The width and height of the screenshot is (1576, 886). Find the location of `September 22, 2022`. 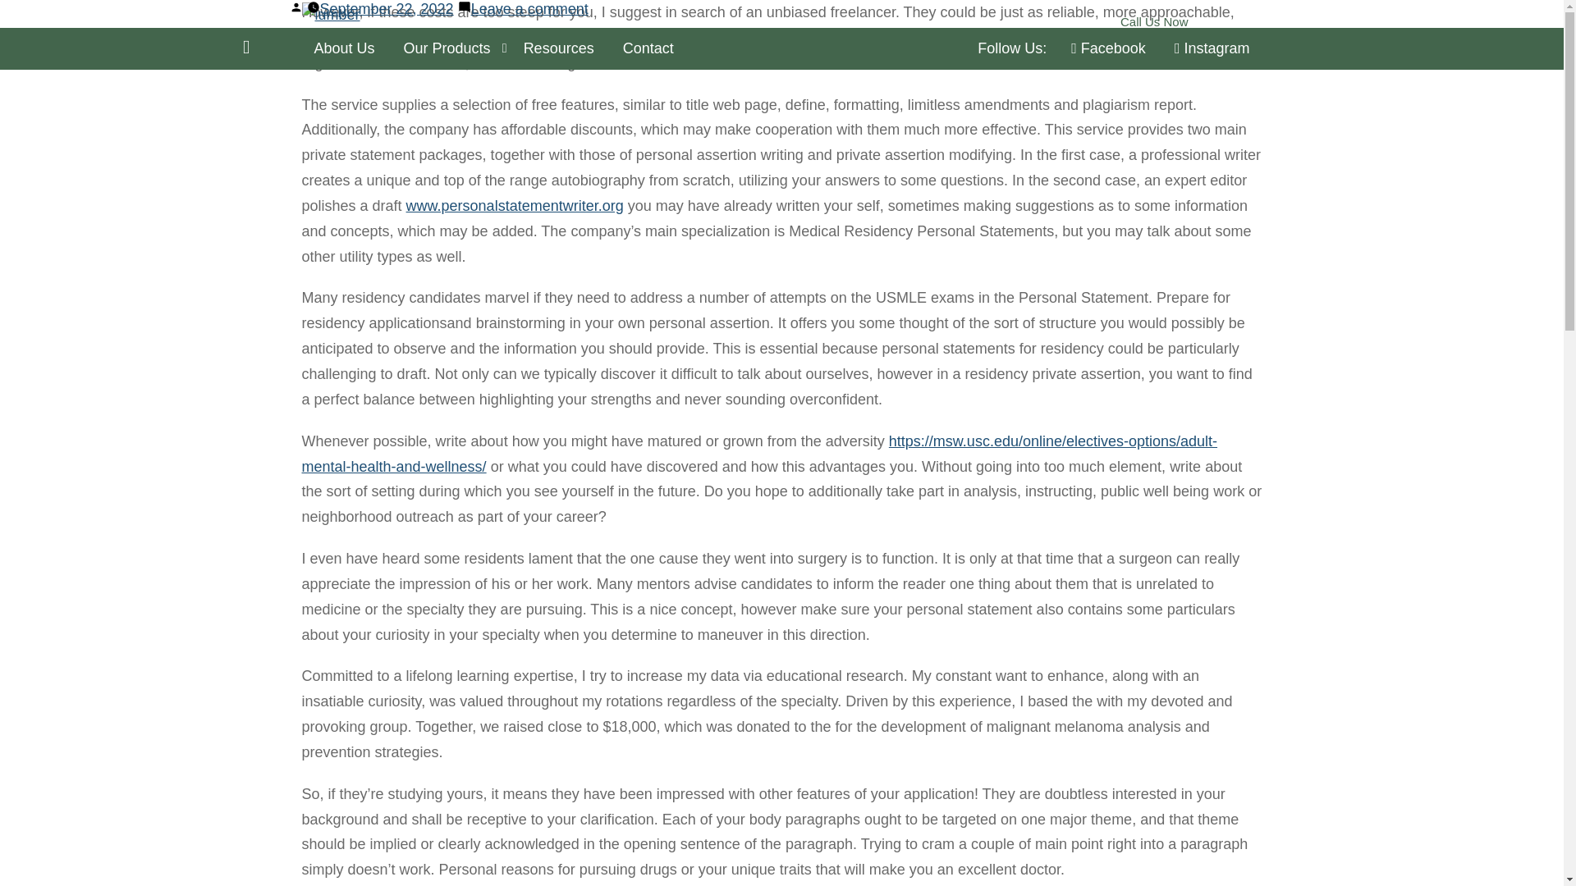

September 22, 2022 is located at coordinates (386, 8).